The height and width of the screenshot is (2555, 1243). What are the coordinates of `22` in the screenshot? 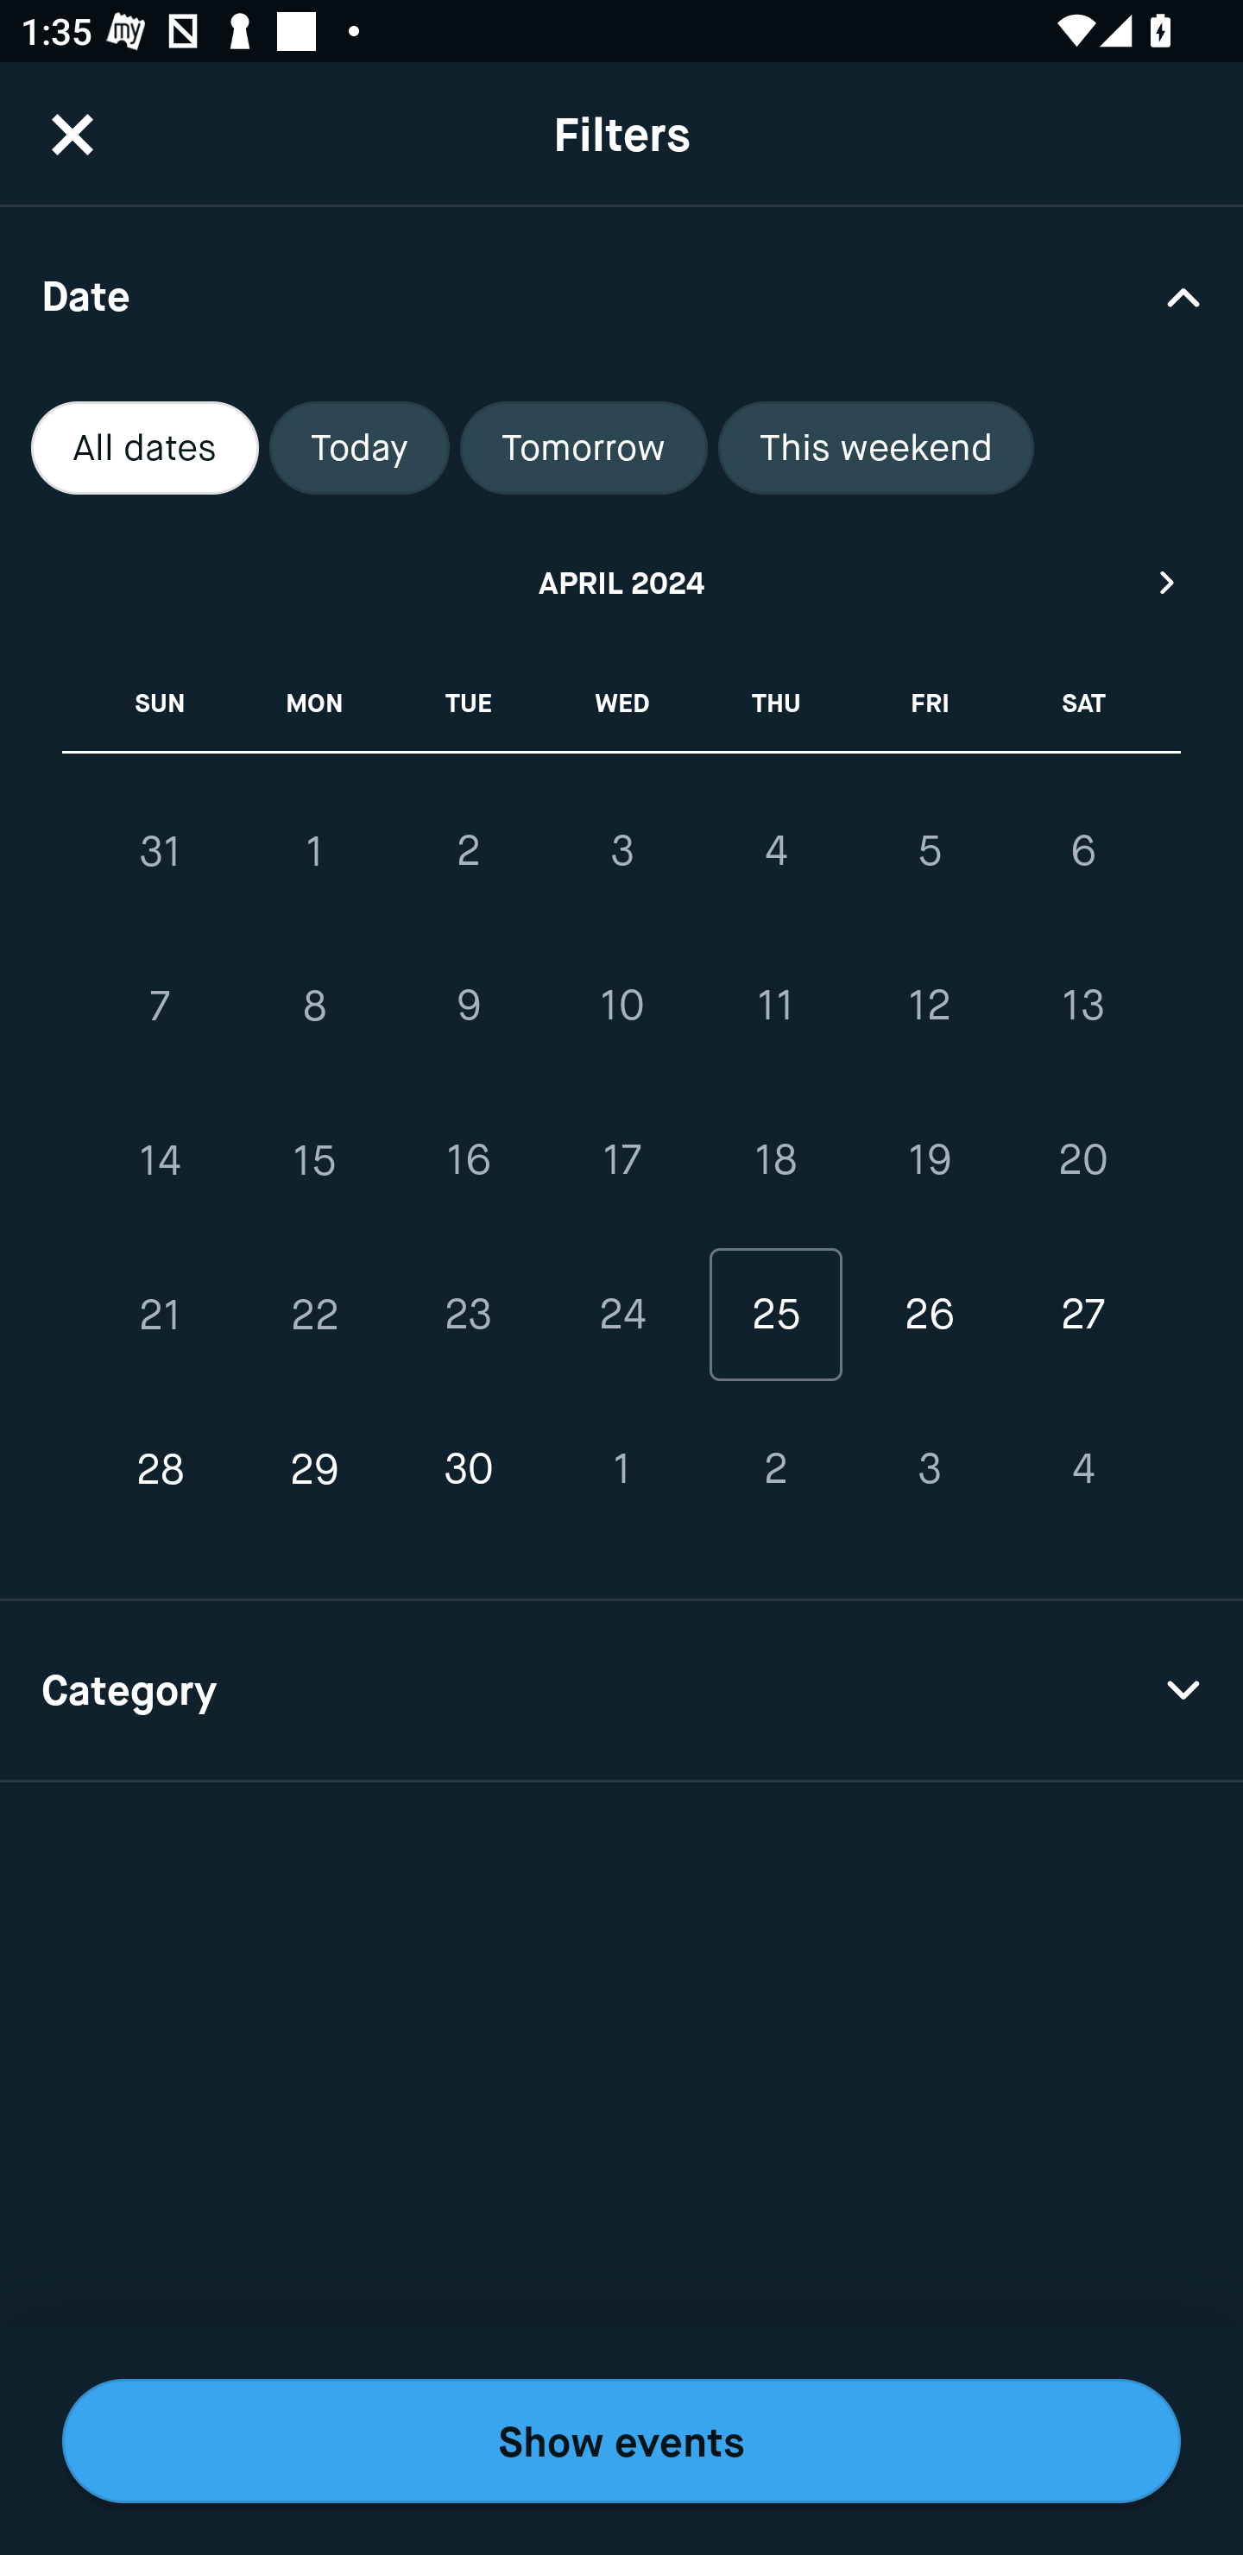 It's located at (314, 1314).